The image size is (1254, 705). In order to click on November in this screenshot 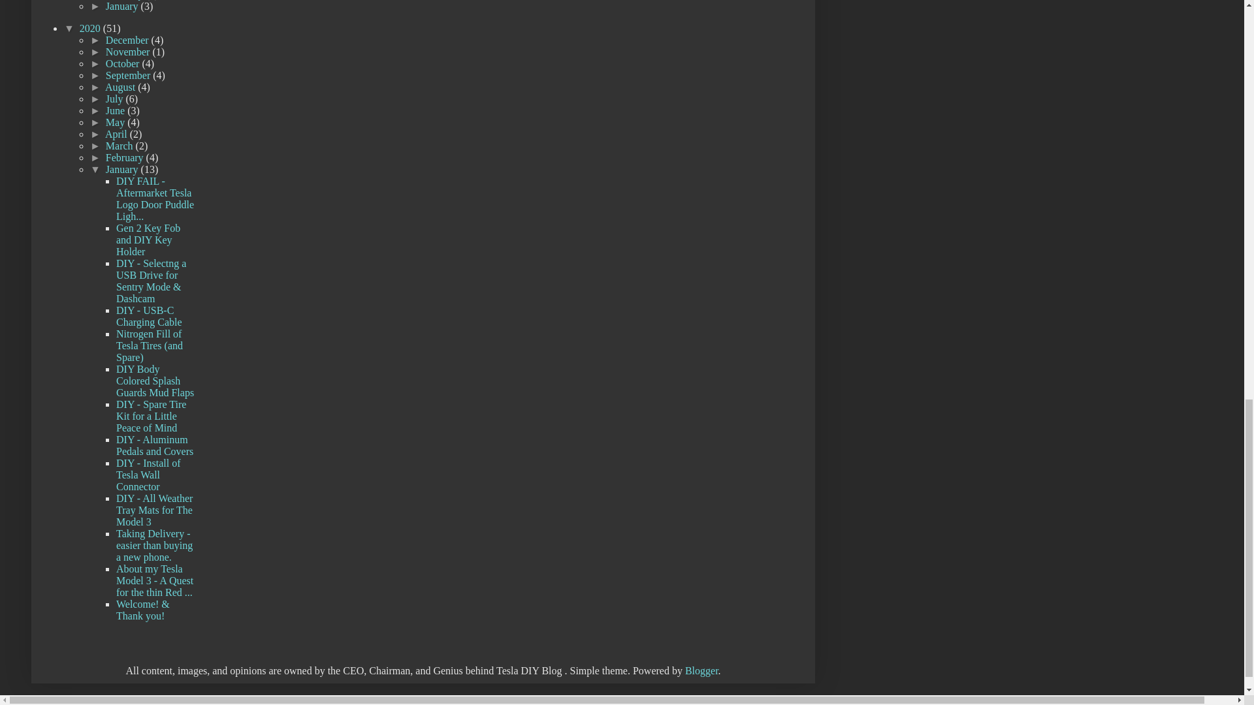, I will do `click(129, 52)`.